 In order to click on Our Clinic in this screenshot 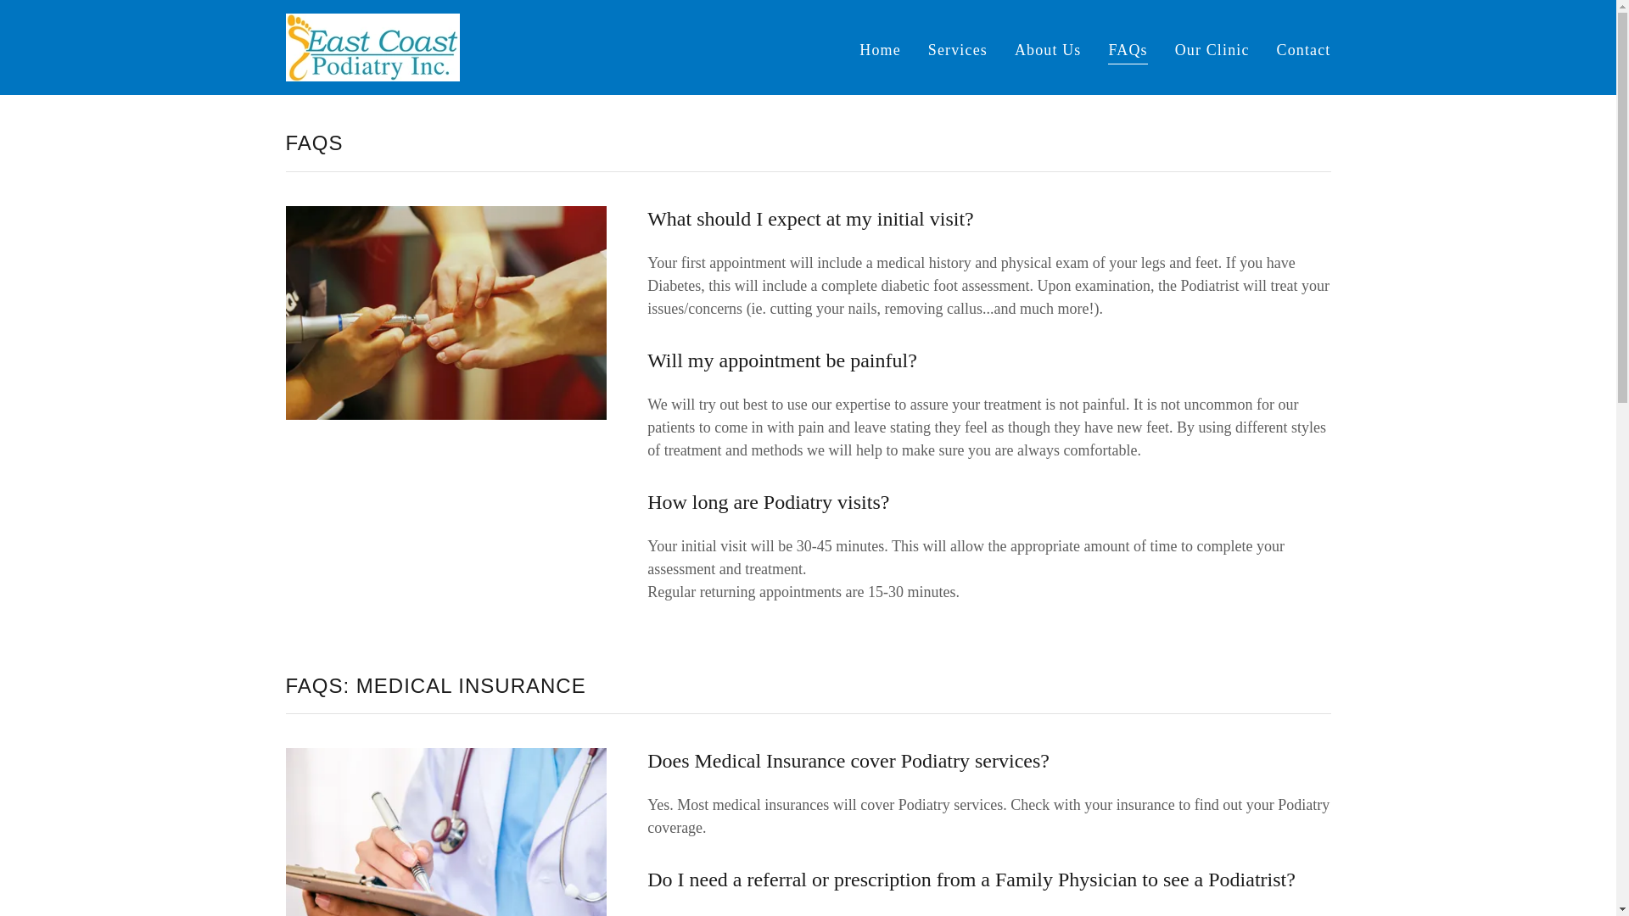, I will do `click(1212, 48)`.